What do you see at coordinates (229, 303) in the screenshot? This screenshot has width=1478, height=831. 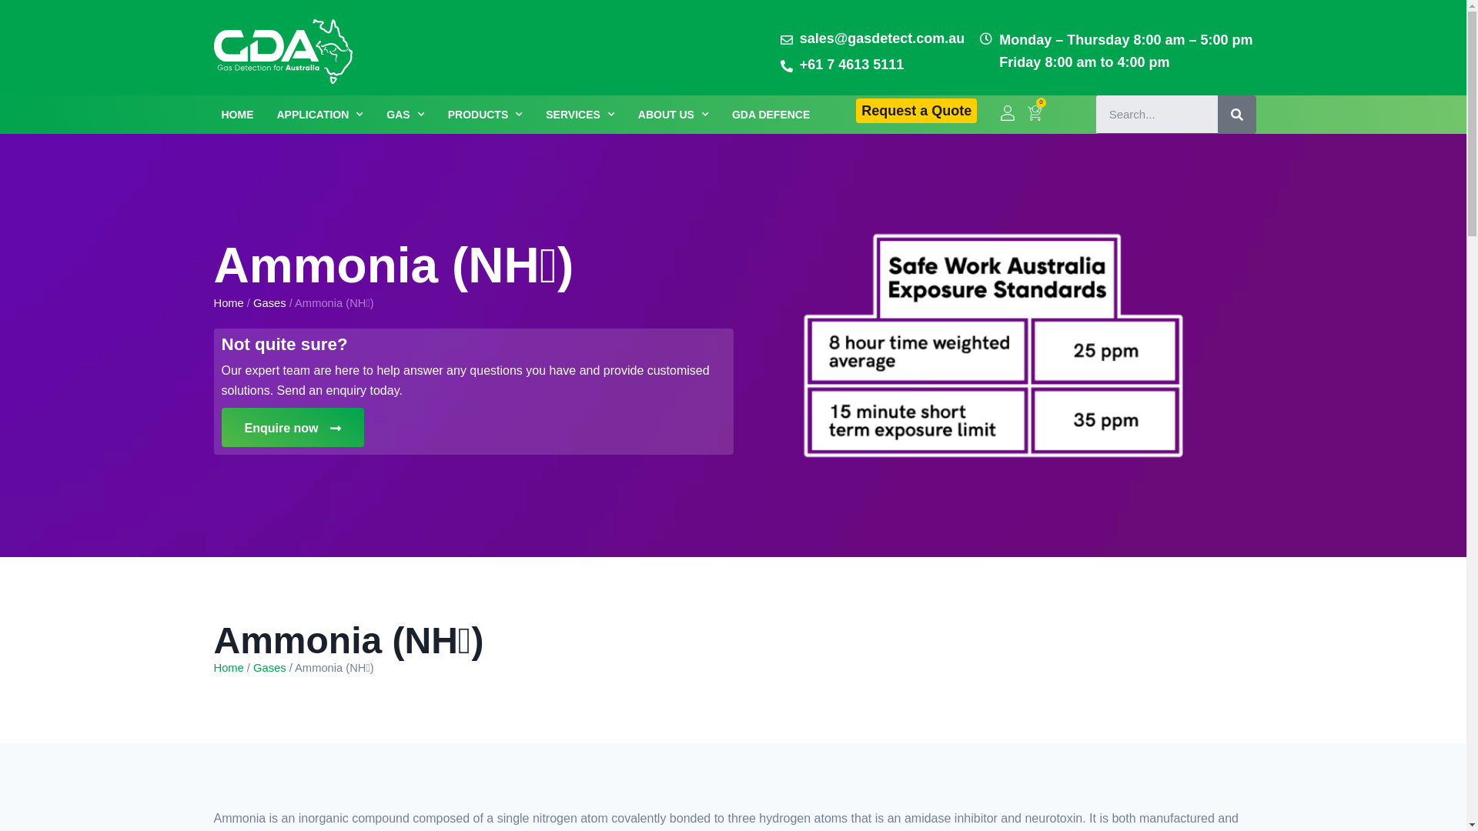 I see `Home` at bounding box center [229, 303].